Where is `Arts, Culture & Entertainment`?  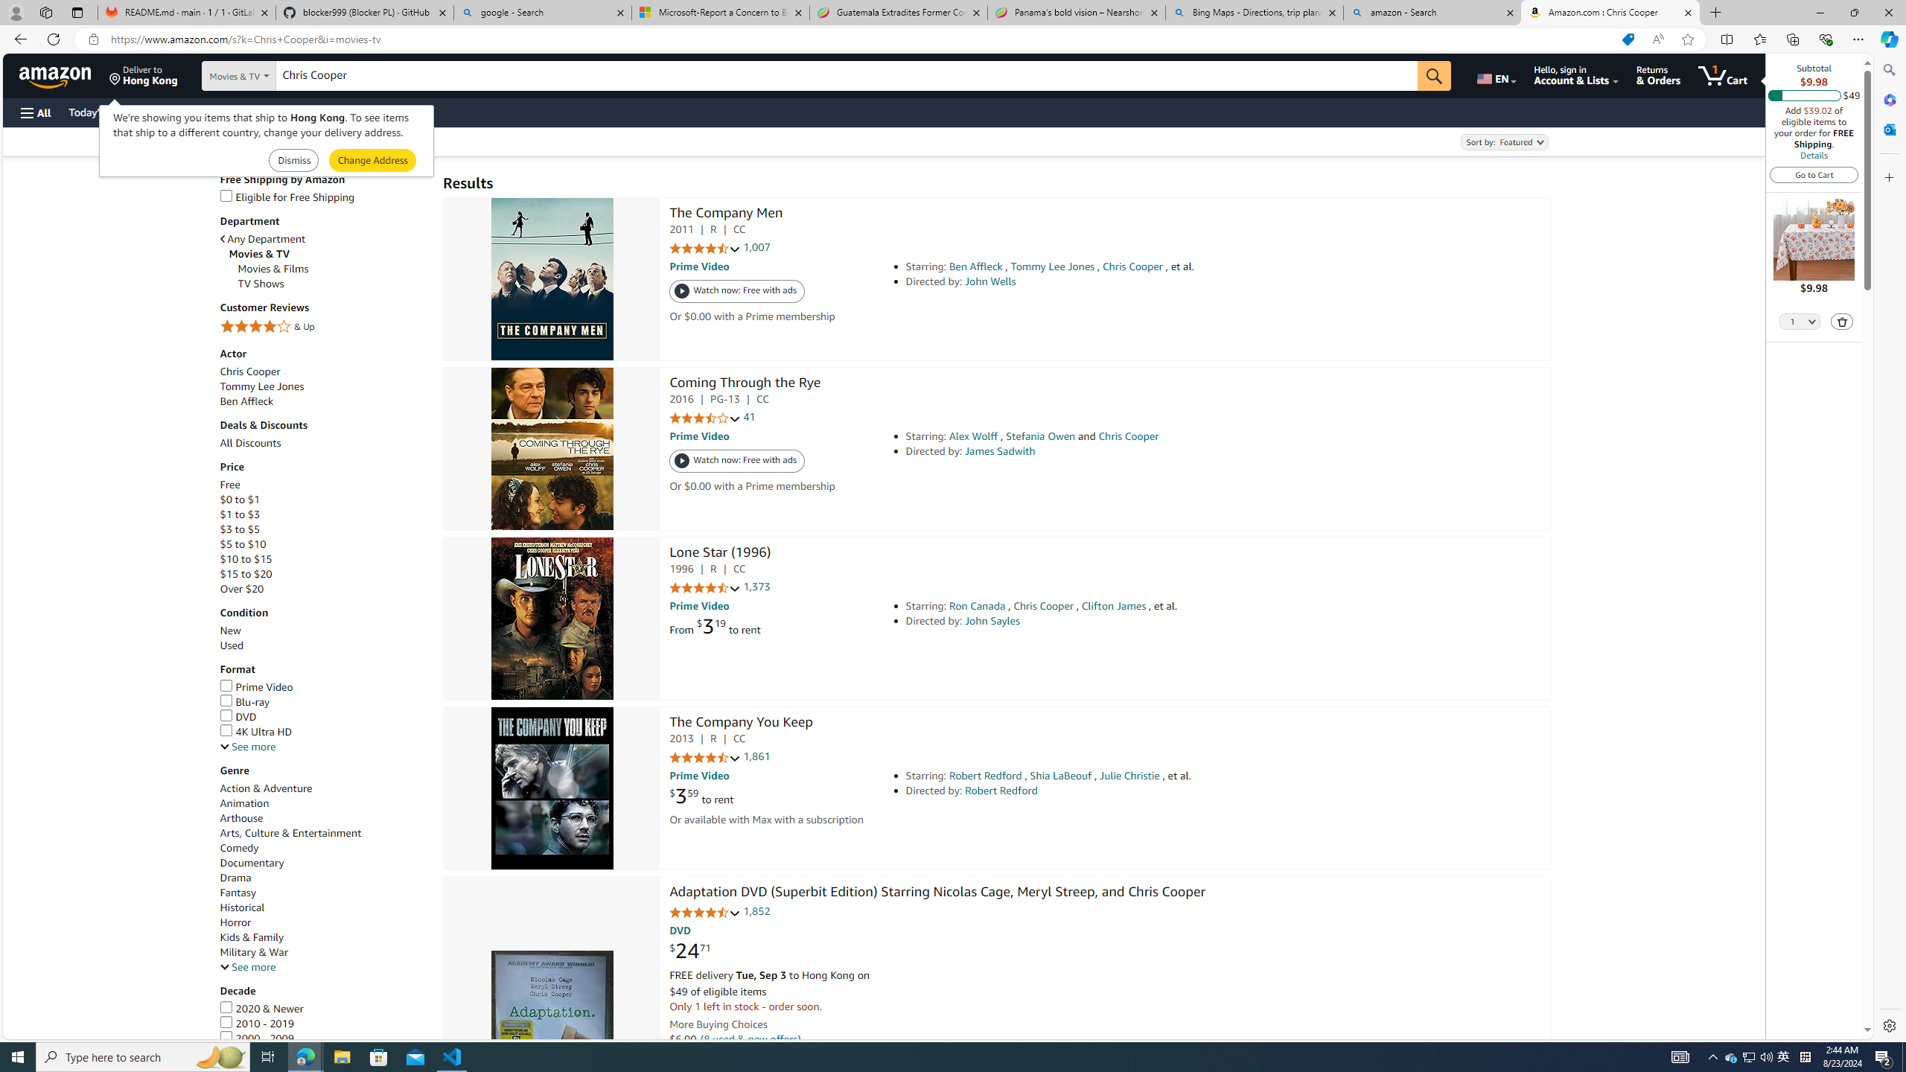
Arts, Culture & Entertainment is located at coordinates (290, 833).